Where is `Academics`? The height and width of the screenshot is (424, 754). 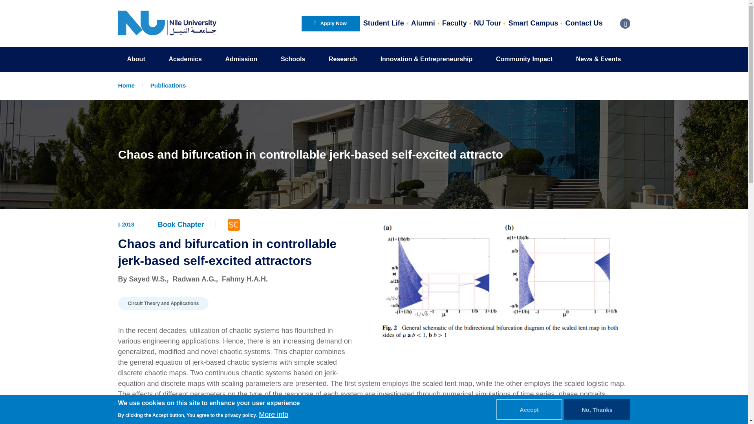
Academics is located at coordinates (185, 59).